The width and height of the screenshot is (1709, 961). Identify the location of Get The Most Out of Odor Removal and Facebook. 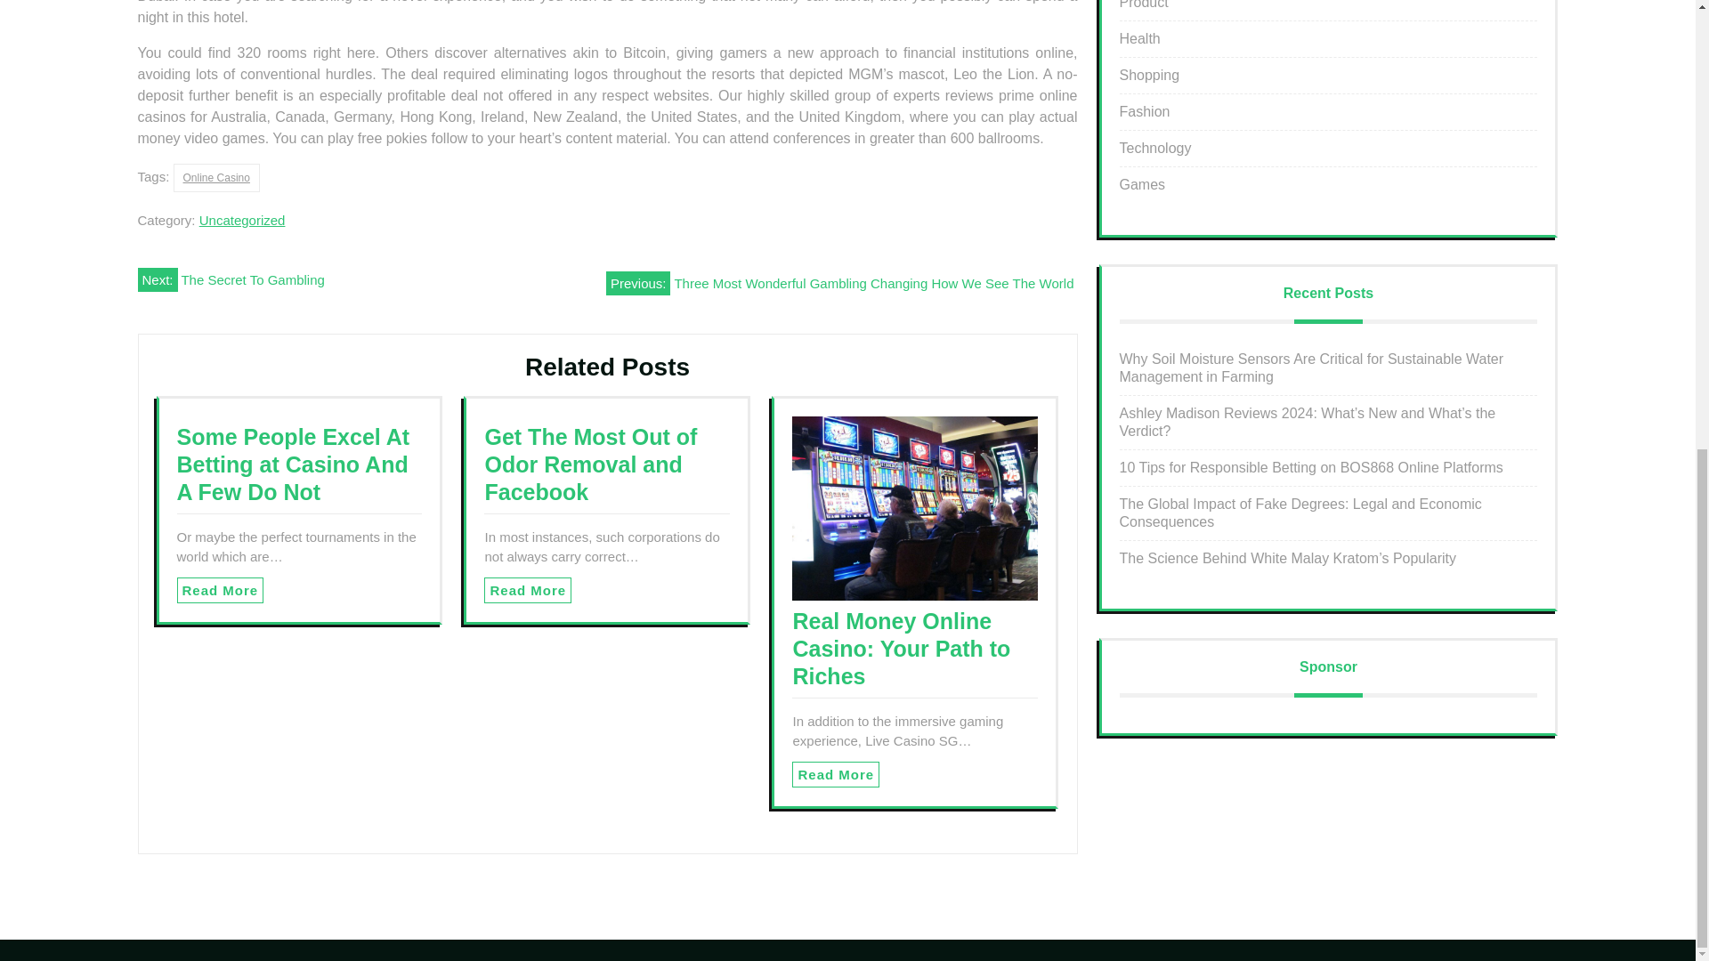
(590, 464).